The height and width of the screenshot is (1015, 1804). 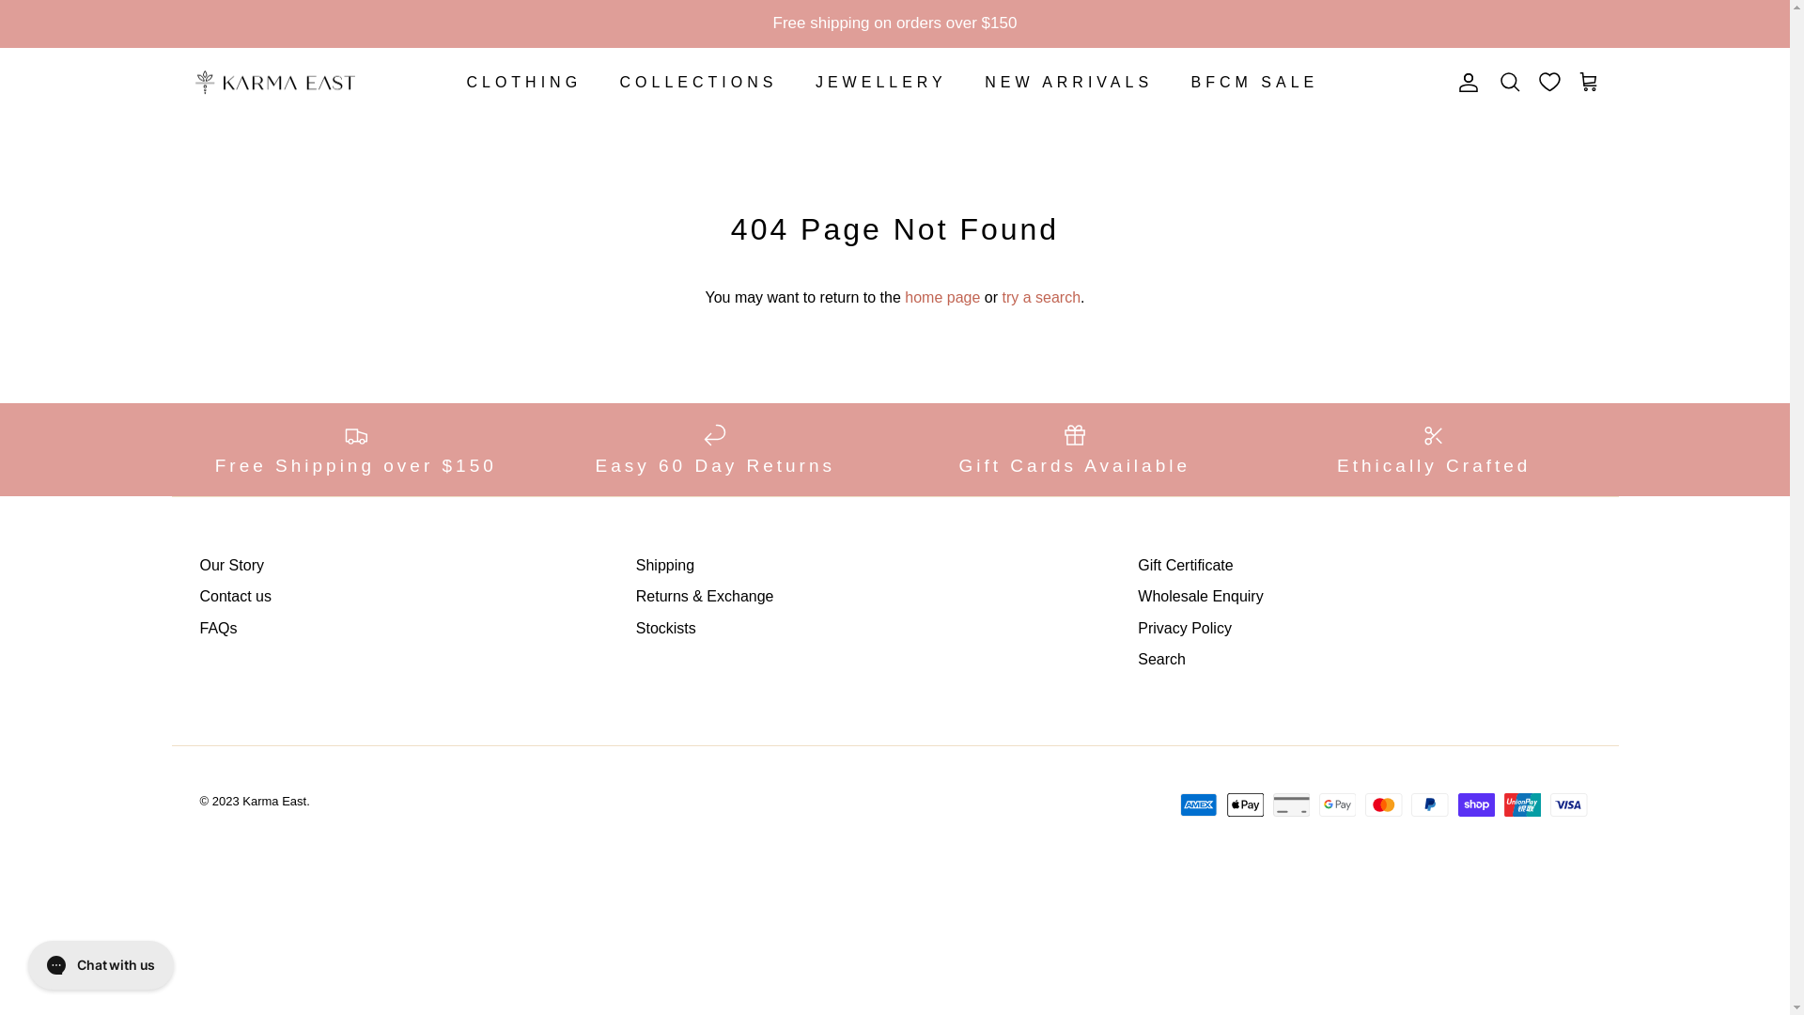 I want to click on home page, so click(x=942, y=297).